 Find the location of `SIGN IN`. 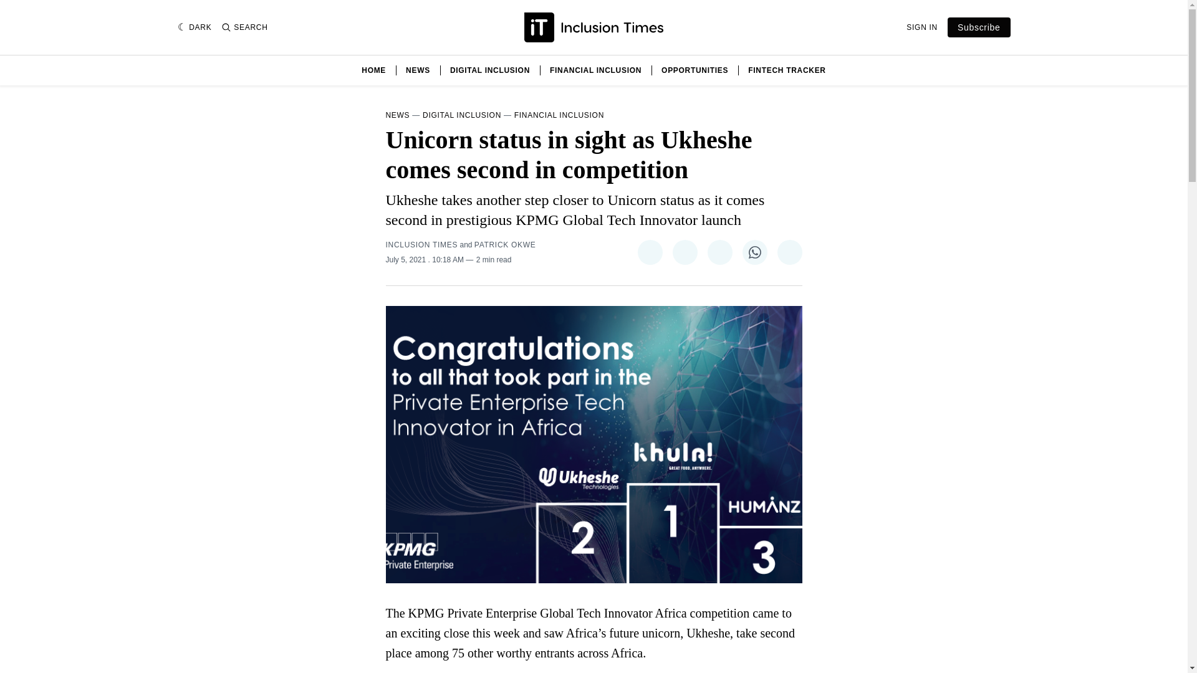

SIGN IN is located at coordinates (921, 27).